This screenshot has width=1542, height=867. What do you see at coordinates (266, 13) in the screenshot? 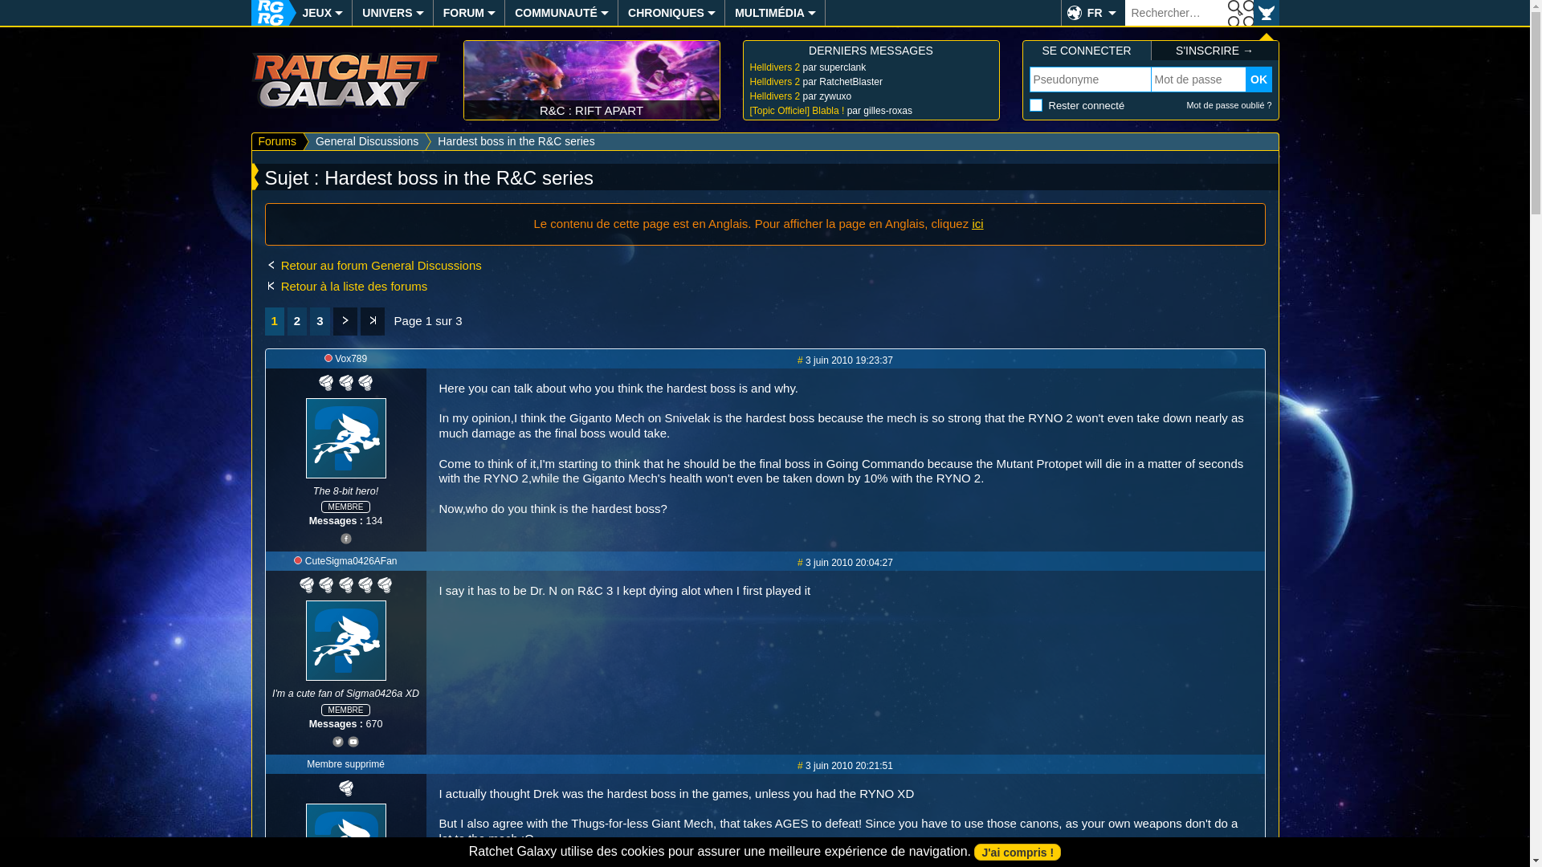
I see `Accueil` at bounding box center [266, 13].